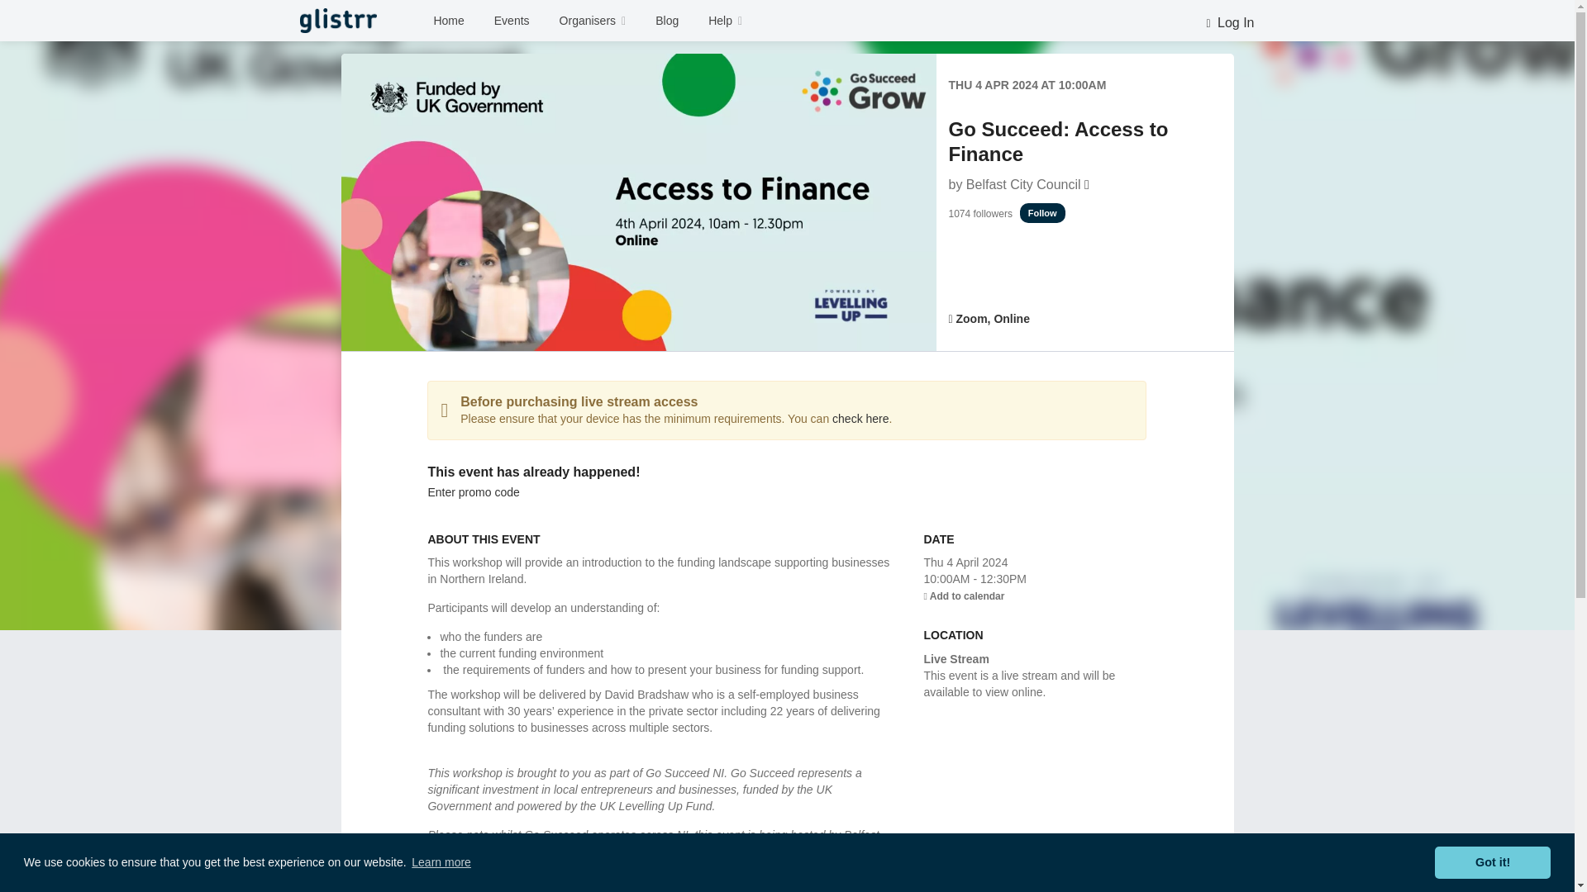 The image size is (1587, 892). I want to click on Events, so click(512, 21).